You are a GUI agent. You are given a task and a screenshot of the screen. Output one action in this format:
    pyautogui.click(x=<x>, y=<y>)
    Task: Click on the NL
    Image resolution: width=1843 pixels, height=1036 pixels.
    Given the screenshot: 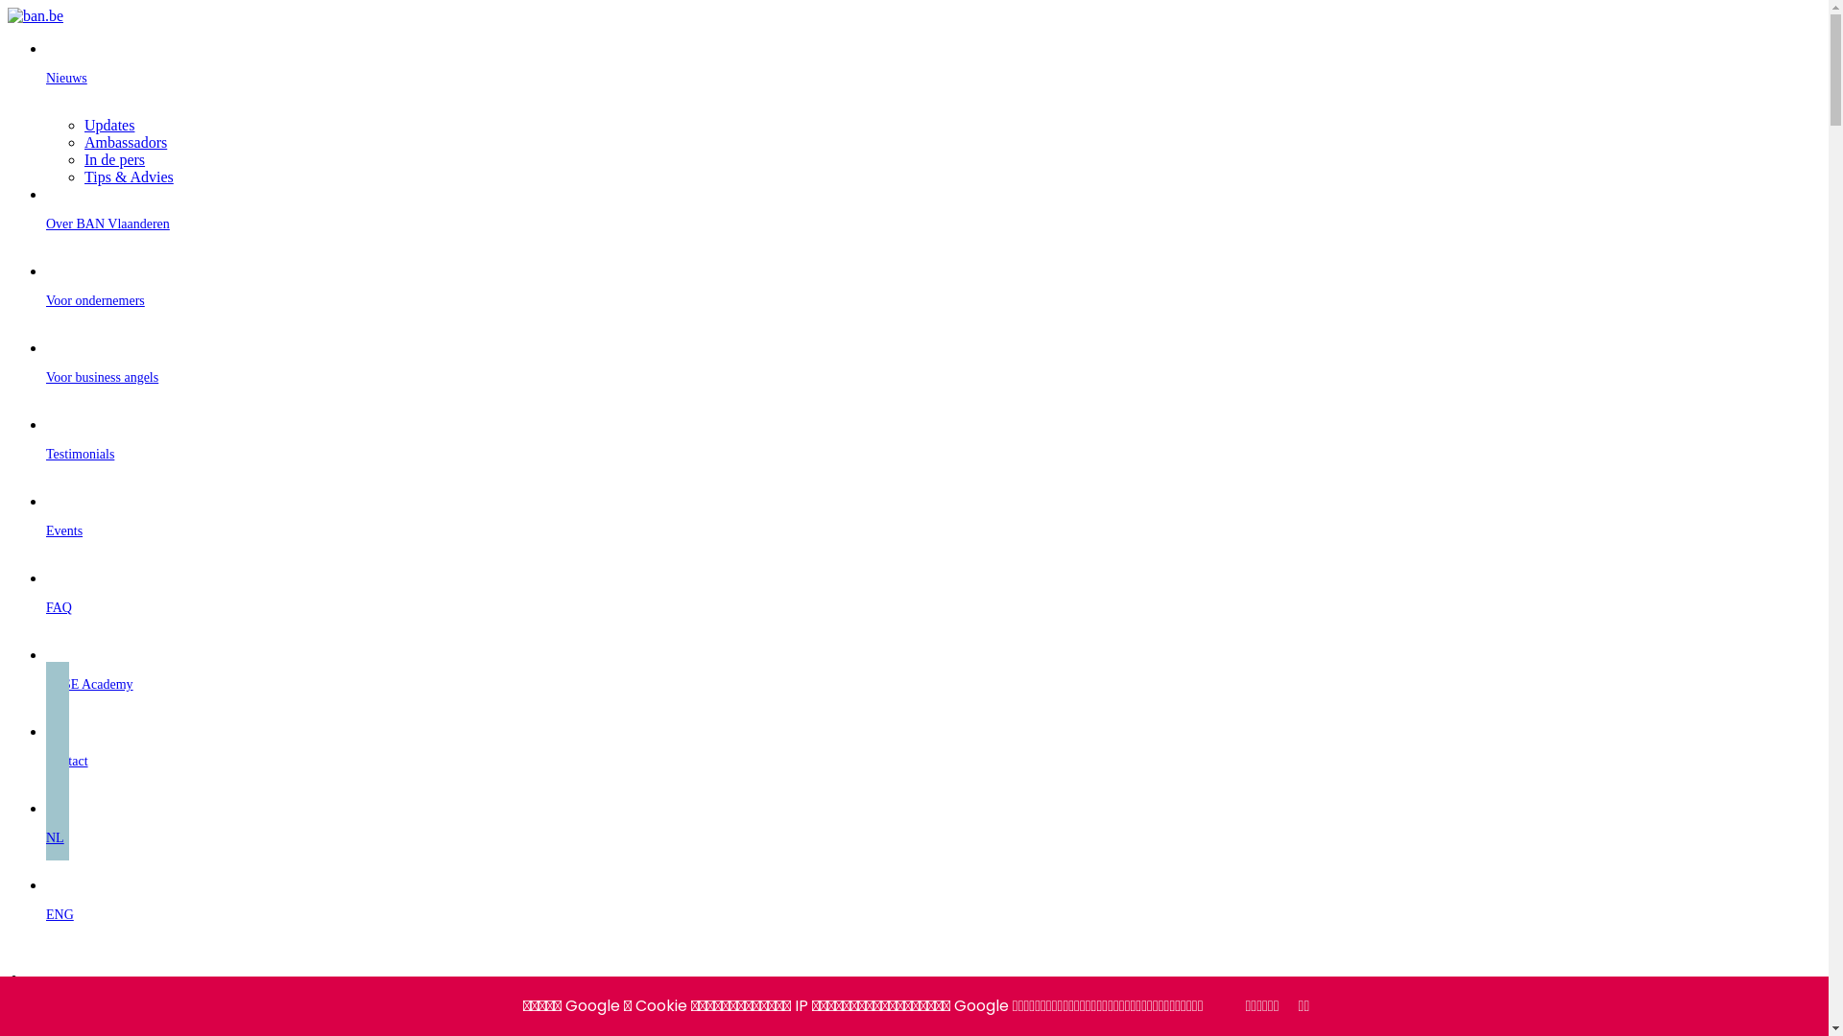 What is the action you would take?
    pyautogui.click(x=933, y=837)
    